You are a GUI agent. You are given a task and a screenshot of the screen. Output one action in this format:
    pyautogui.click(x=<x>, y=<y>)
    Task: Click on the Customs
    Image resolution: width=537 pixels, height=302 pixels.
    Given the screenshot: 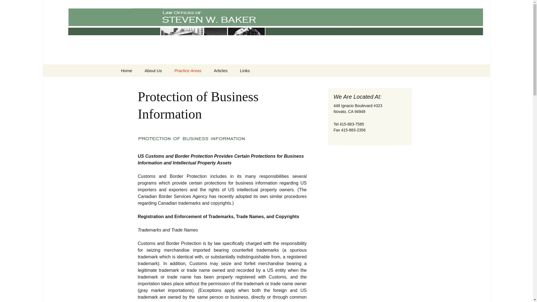 What is the action you would take?
    pyautogui.click(x=262, y=83)
    